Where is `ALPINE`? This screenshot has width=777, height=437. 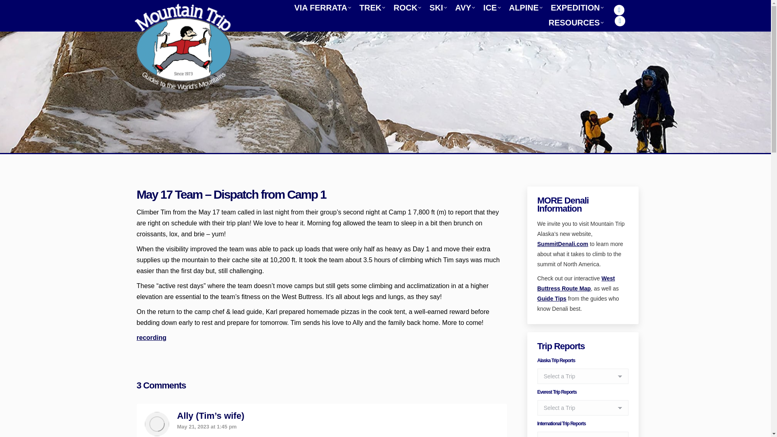
ALPINE is located at coordinates (526, 7).